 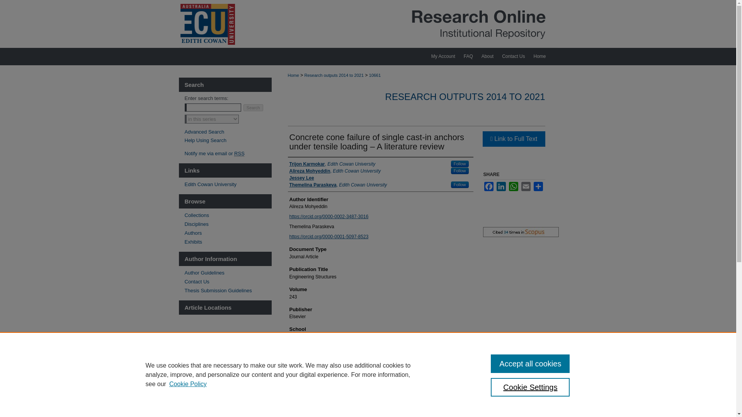 What do you see at coordinates (460, 171) in the screenshot?
I see `Follow` at bounding box center [460, 171].